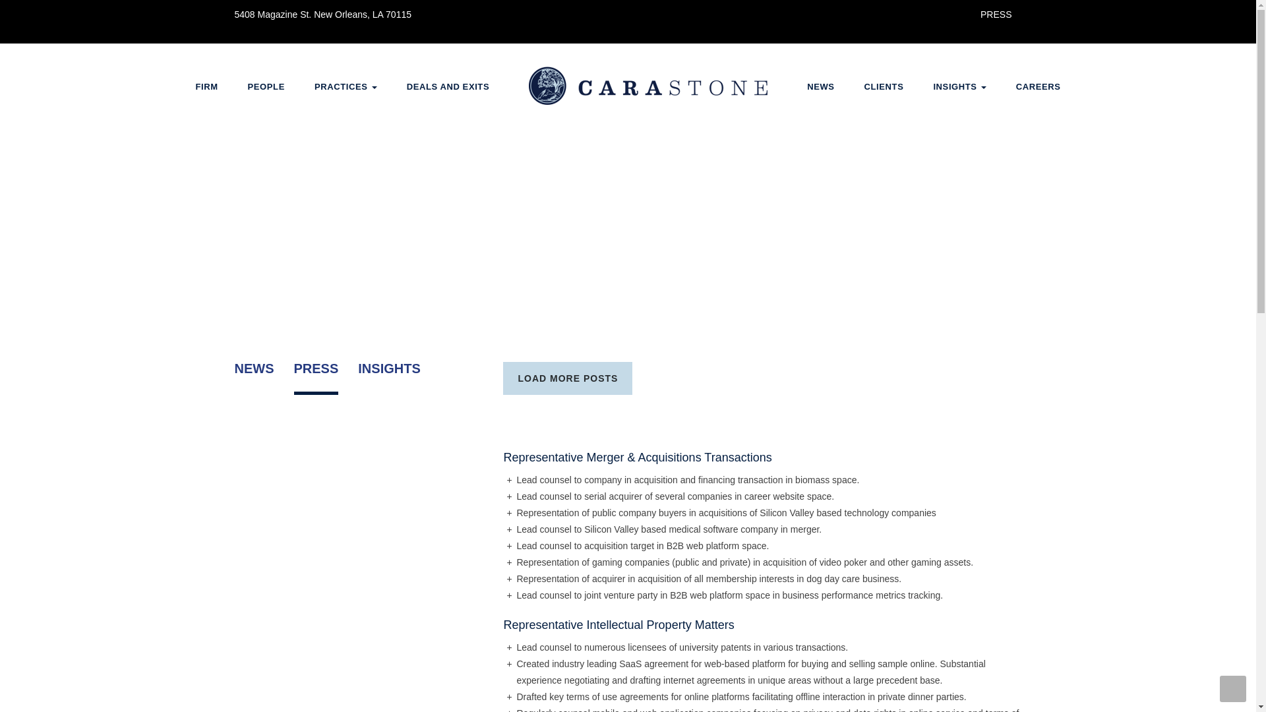 This screenshot has width=1266, height=712. Describe the element at coordinates (448, 86) in the screenshot. I see `DEALS AND EXITS` at that location.